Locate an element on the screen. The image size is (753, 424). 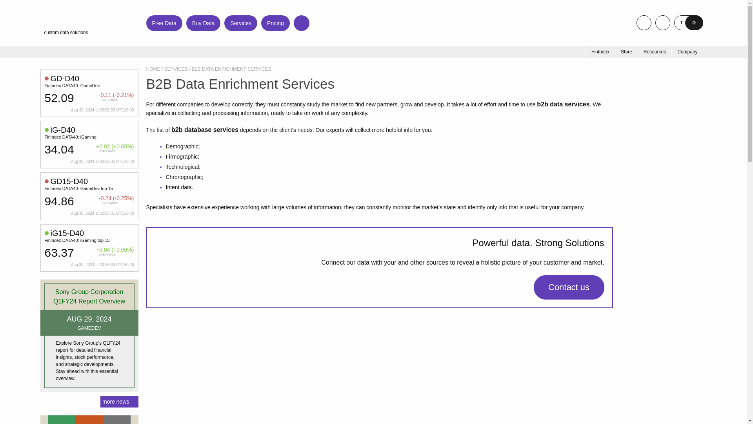
more news is located at coordinates (119, 401).